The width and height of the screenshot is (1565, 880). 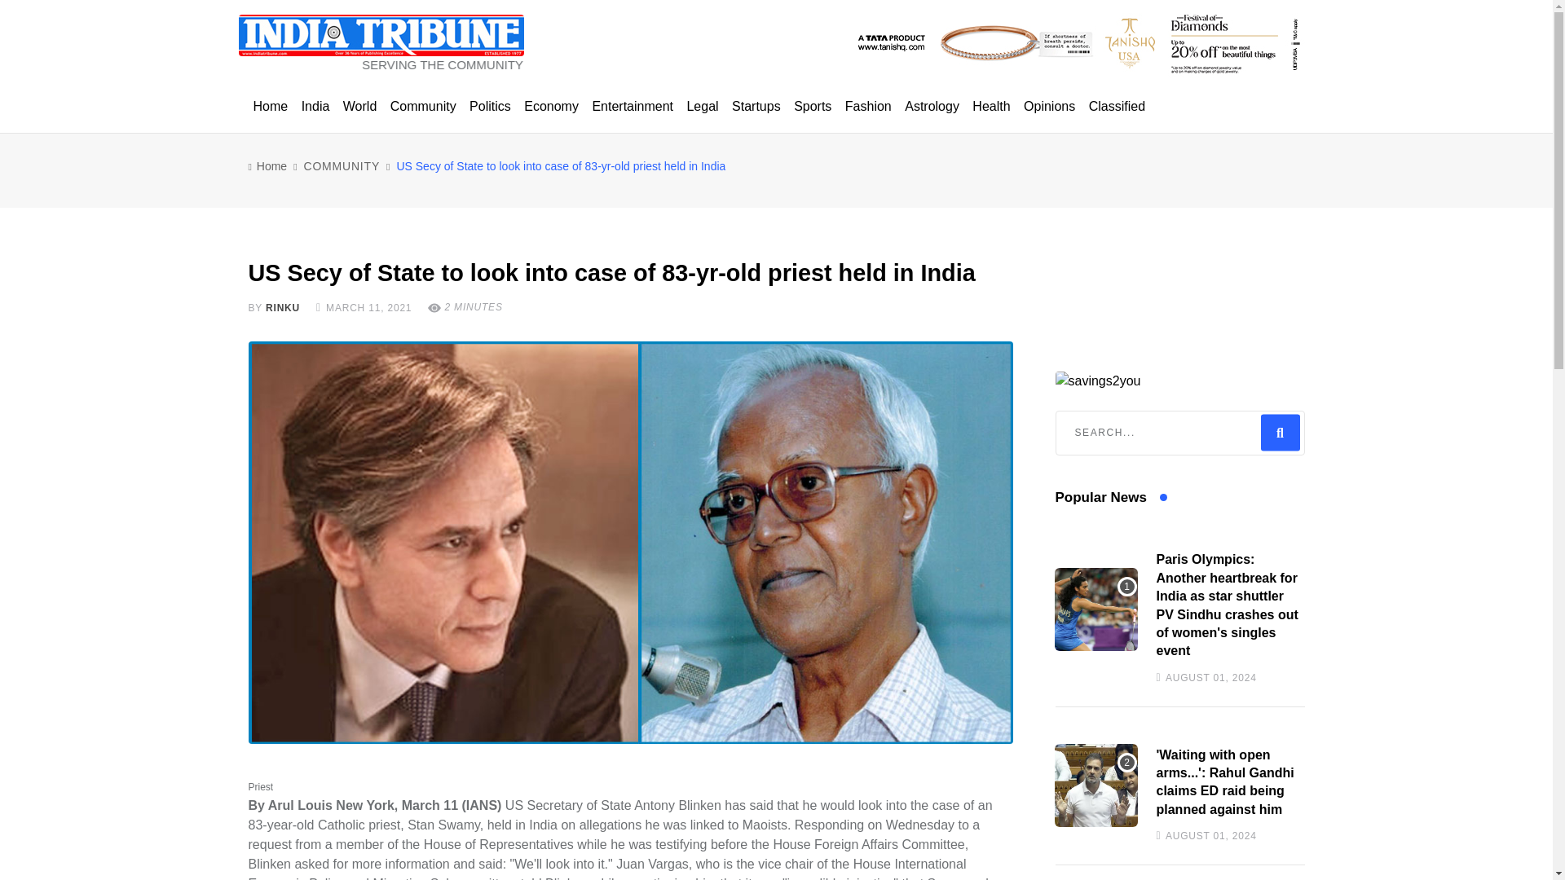 What do you see at coordinates (812, 106) in the screenshot?
I see `Sports` at bounding box center [812, 106].